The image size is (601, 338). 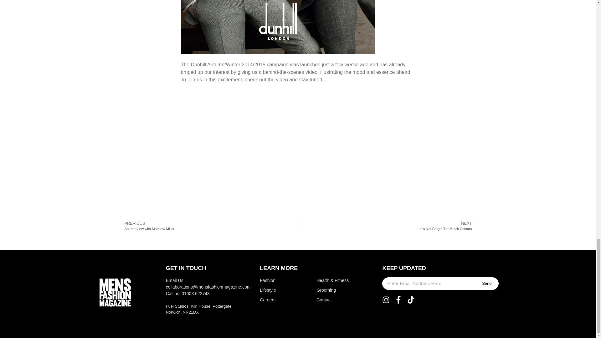 What do you see at coordinates (275, 280) in the screenshot?
I see `Fashion` at bounding box center [275, 280].